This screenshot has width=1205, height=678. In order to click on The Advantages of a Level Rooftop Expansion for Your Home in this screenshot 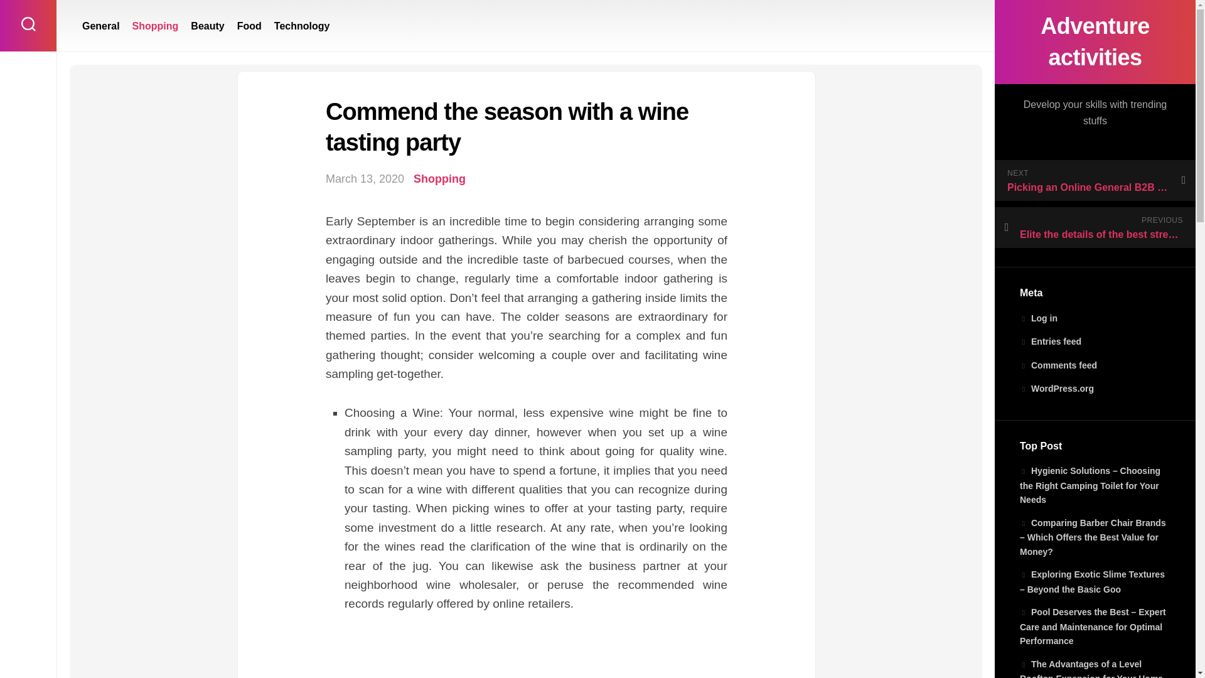, I will do `click(1091, 668)`.